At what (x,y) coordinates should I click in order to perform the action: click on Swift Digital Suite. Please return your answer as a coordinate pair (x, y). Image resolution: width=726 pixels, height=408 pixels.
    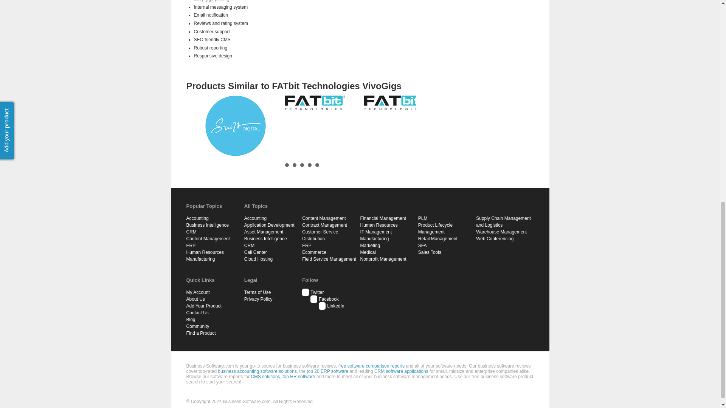
    Looking at the image, I should click on (235, 125).